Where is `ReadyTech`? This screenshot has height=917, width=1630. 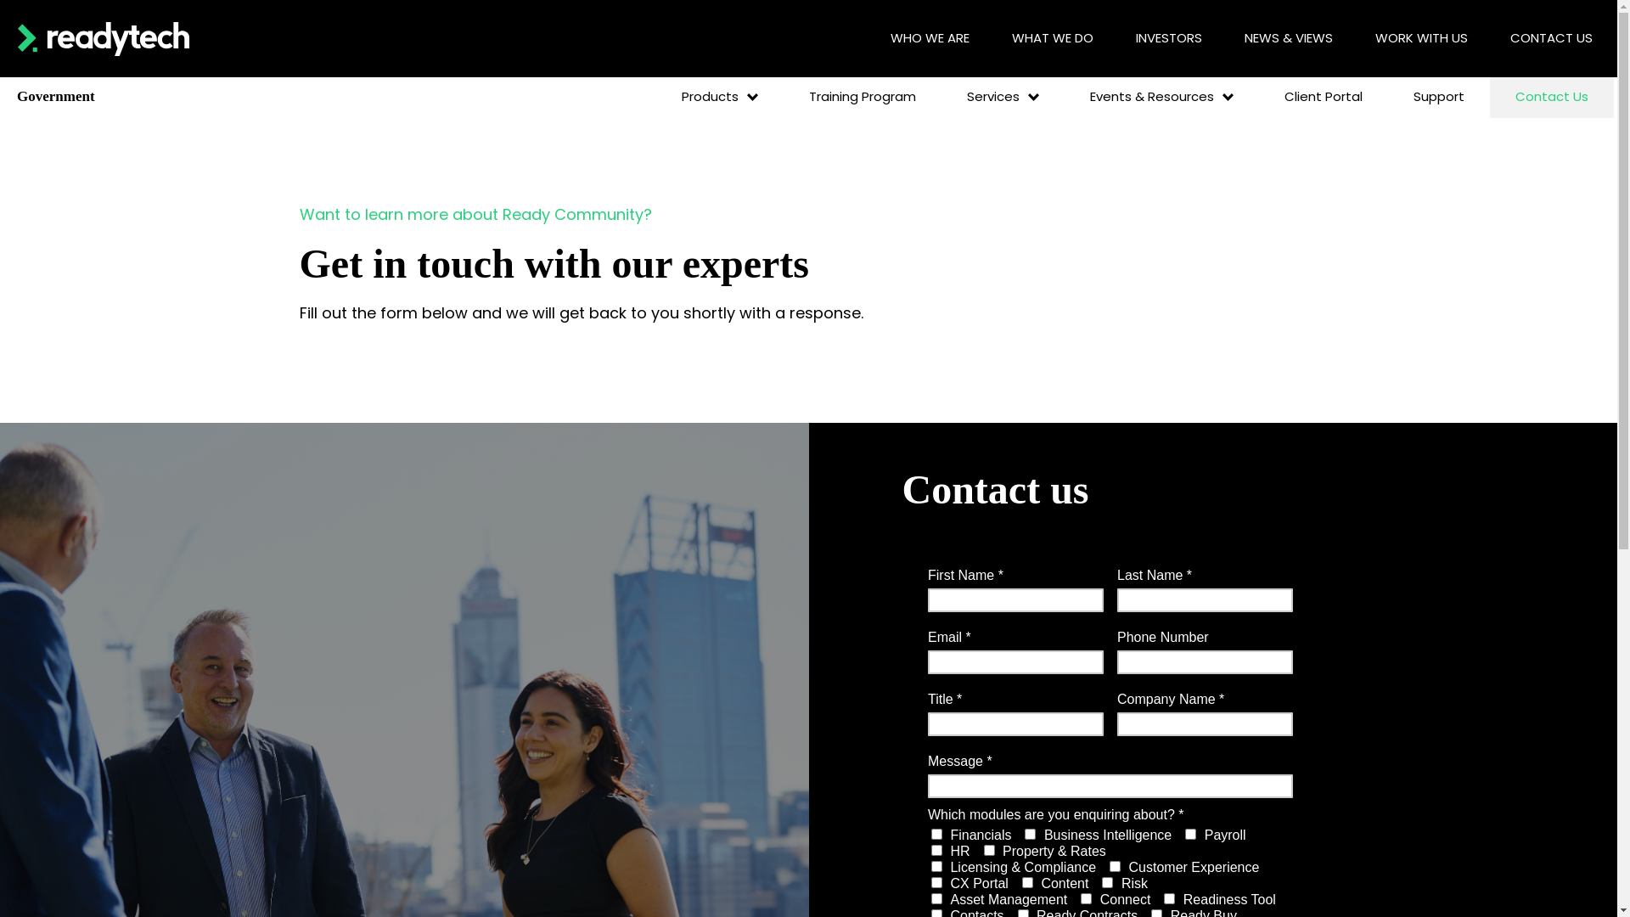 ReadyTech is located at coordinates (104, 38).